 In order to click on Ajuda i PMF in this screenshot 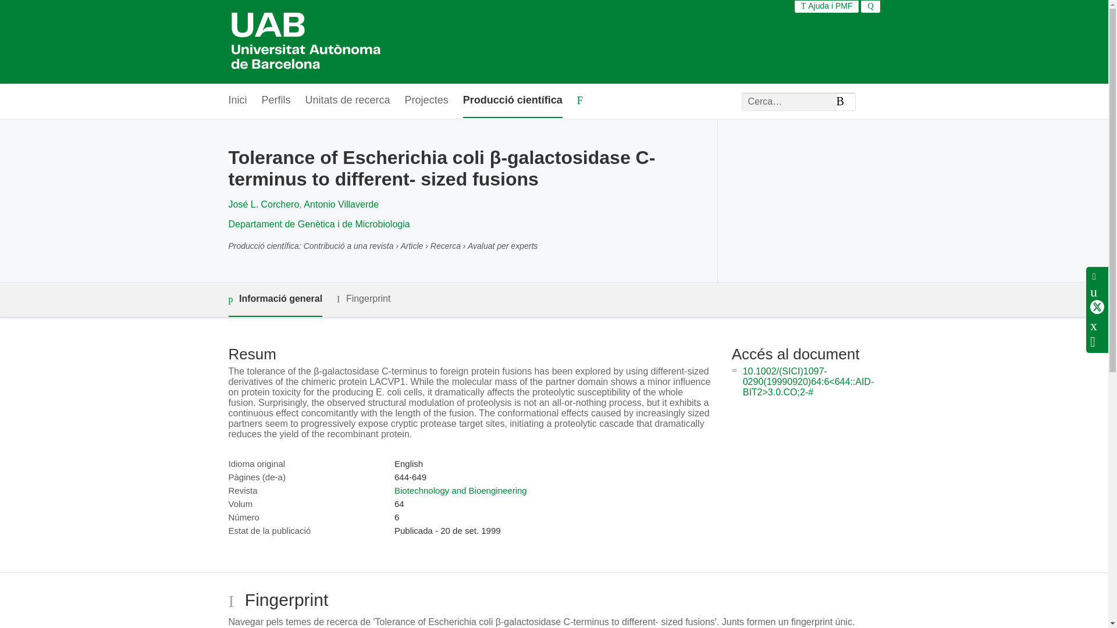, I will do `click(827, 6)`.